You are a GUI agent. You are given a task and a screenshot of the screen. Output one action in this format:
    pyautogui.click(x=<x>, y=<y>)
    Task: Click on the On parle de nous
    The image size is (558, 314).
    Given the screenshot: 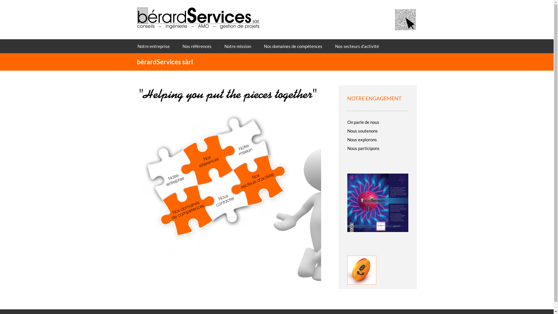 What is the action you would take?
    pyautogui.click(x=363, y=122)
    